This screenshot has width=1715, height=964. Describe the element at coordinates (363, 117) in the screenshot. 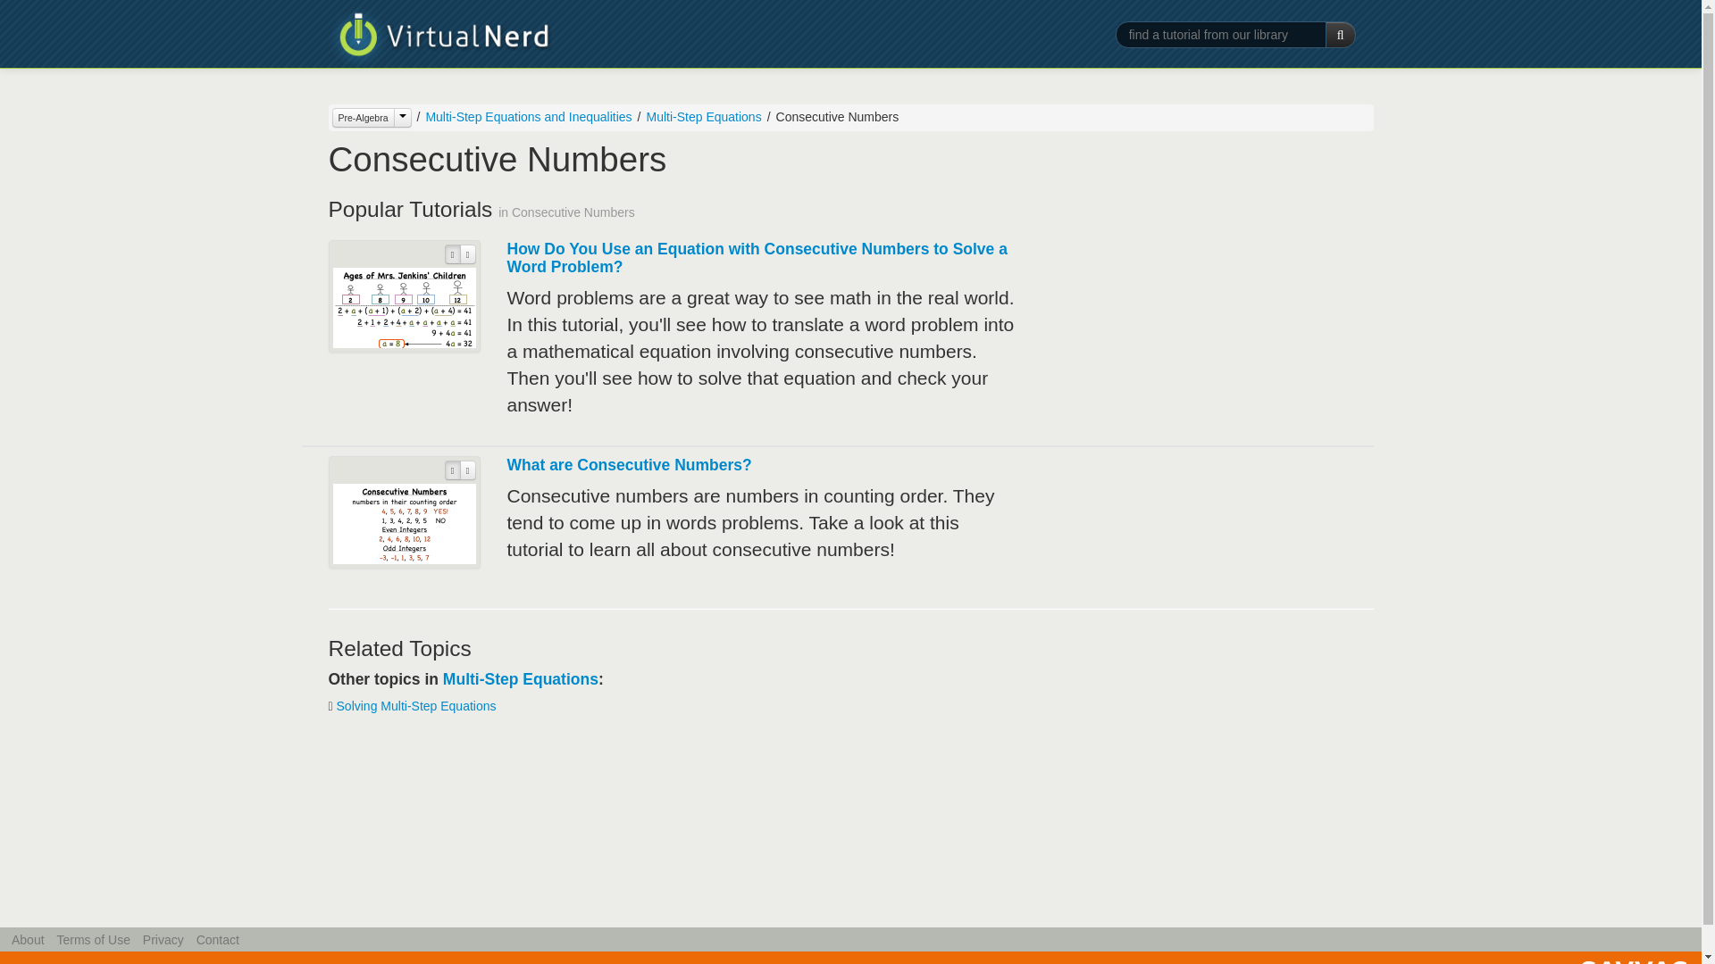

I see `Pre-Algebra` at that location.